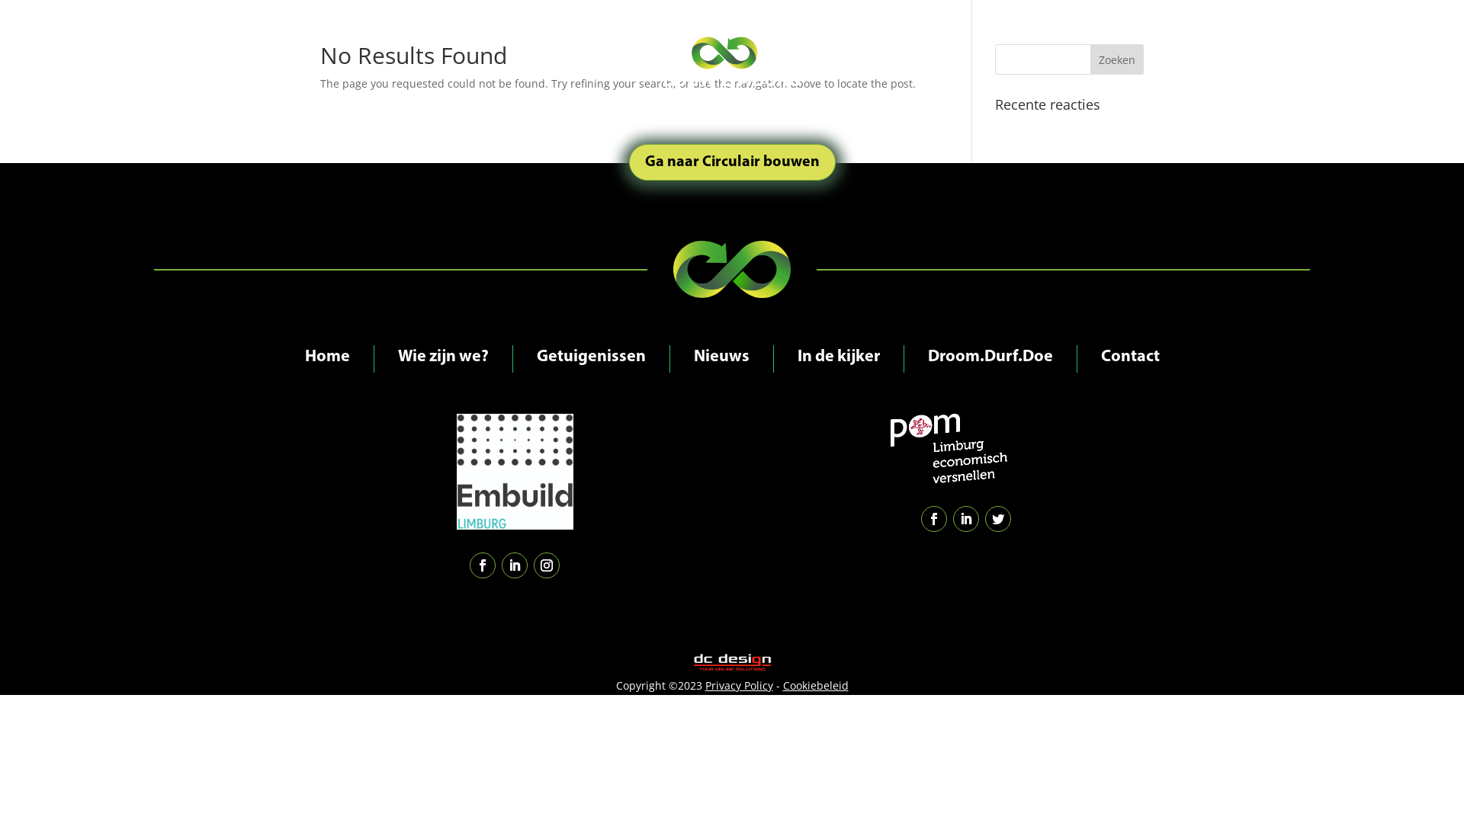  Describe the element at coordinates (592, 359) in the screenshot. I see `Getuigenissen` at that location.